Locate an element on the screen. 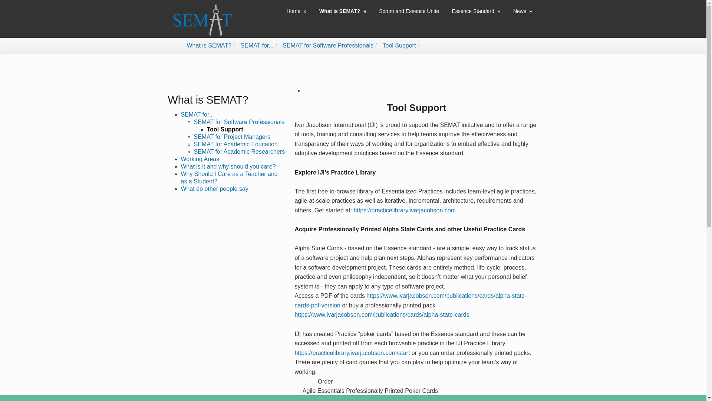  Tool Support is located at coordinates (399, 45).